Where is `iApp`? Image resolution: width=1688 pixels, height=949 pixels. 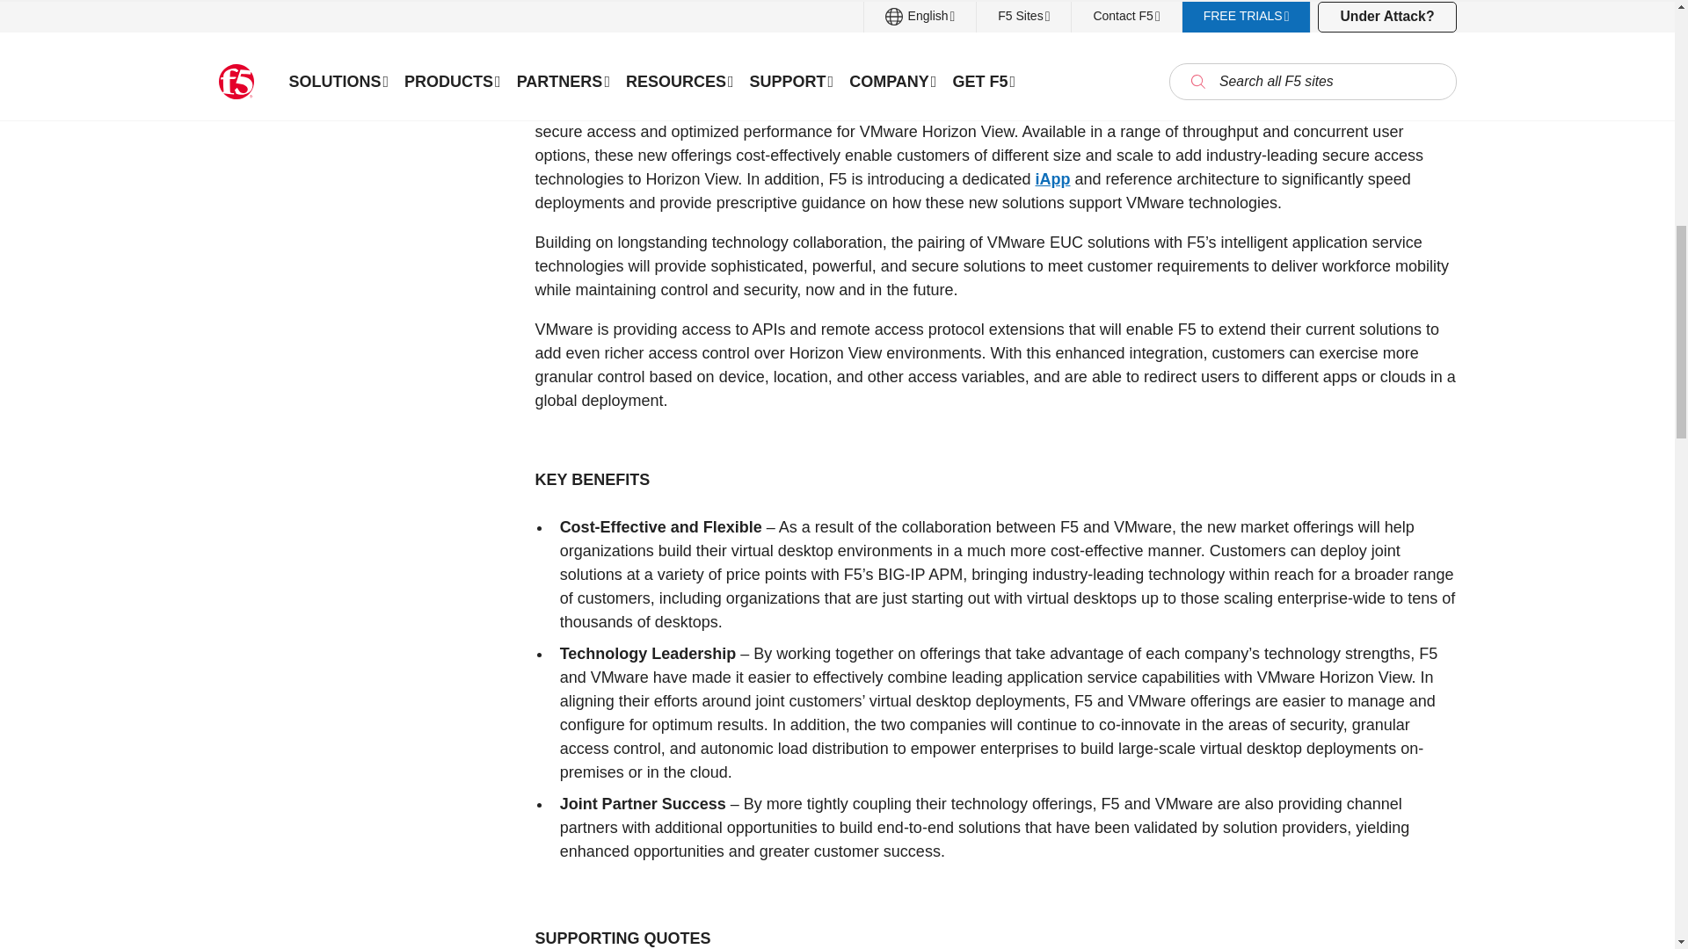
iApp is located at coordinates (1053, 179).